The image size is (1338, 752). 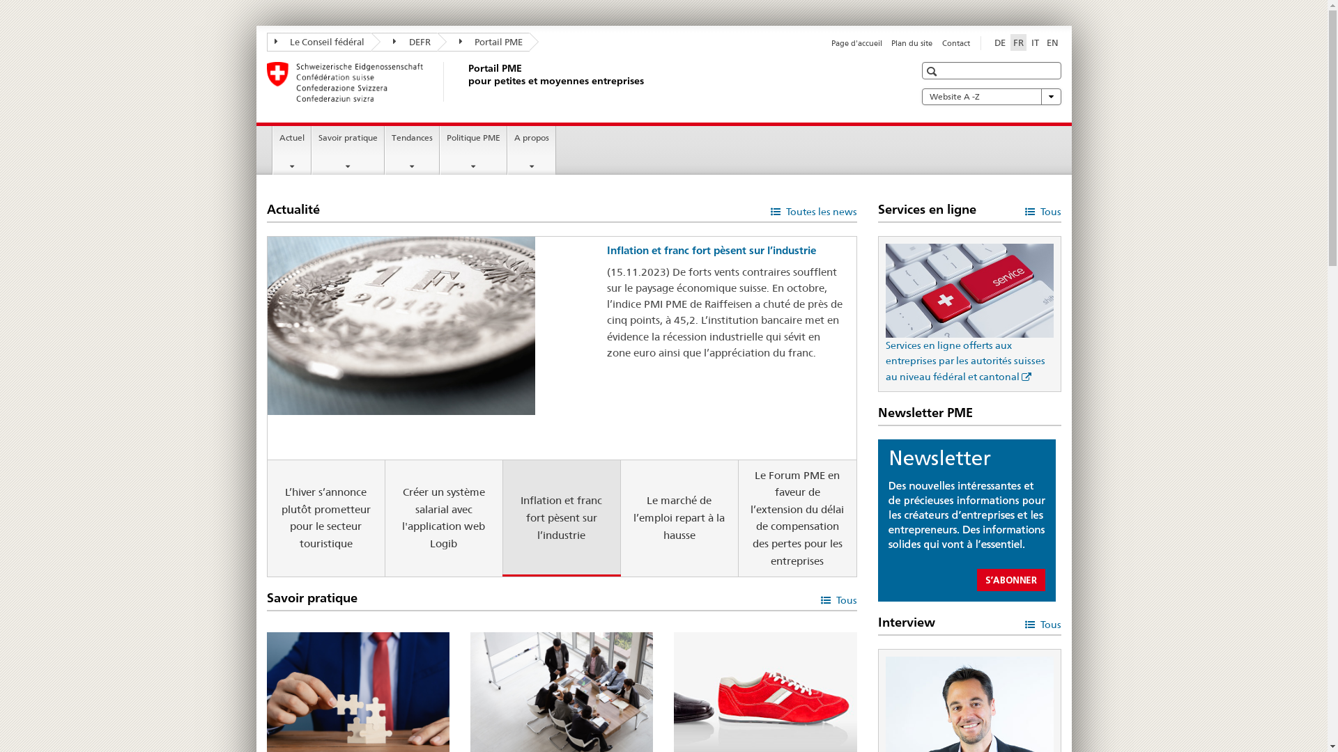 I want to click on Tous, so click(x=839, y=599).